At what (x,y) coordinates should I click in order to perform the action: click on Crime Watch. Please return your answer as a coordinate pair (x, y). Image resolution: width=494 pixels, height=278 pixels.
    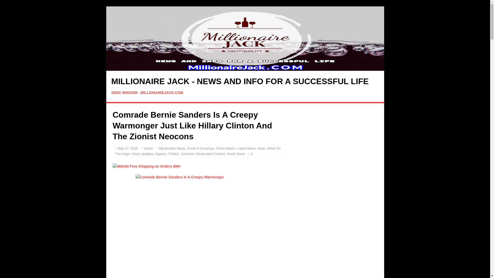
    Looking at the image, I should click on (226, 148).